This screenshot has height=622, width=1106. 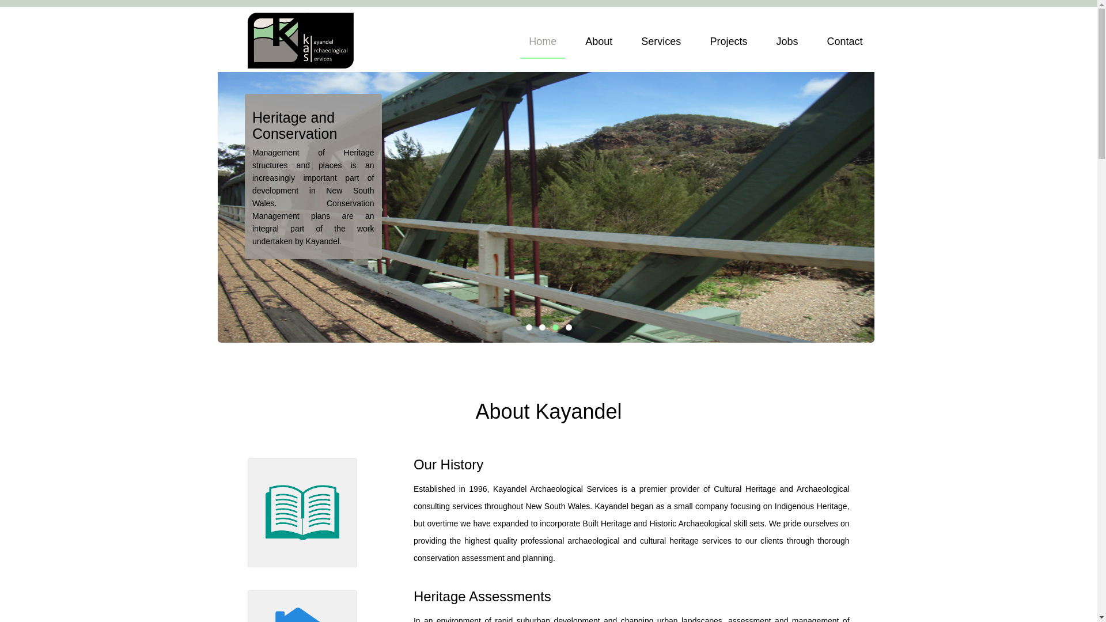 I want to click on Home, so click(x=543, y=44).